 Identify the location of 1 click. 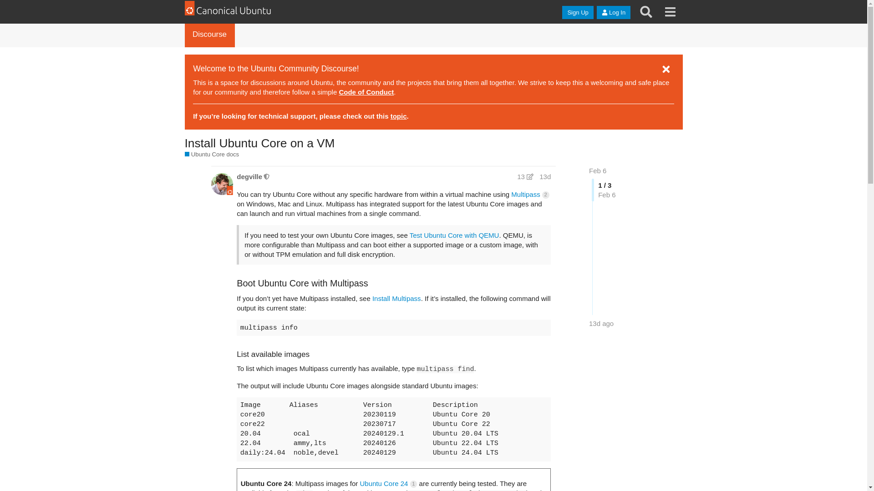
(413, 484).